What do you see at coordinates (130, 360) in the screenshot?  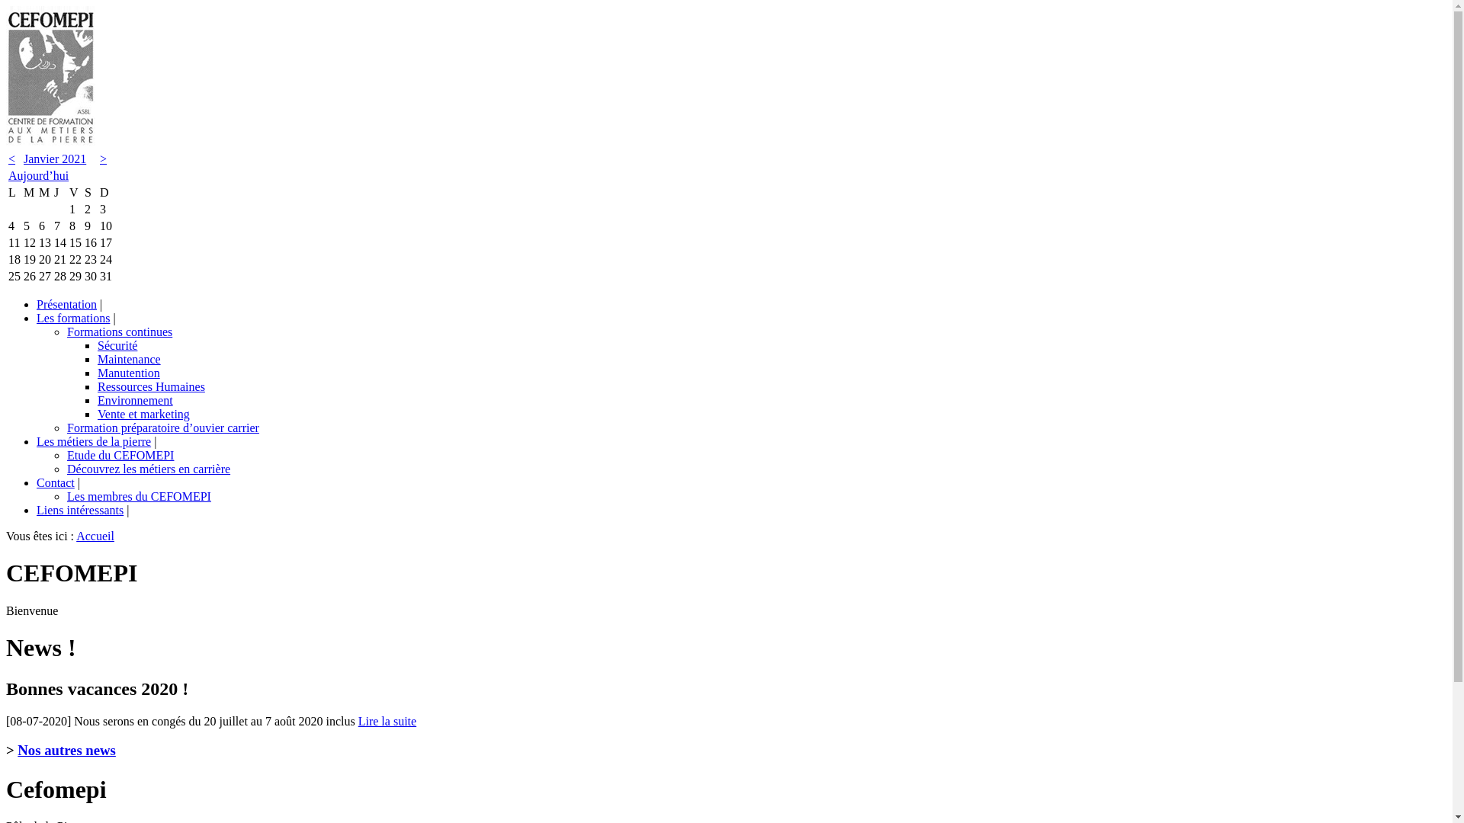 I see `Maintenance` at bounding box center [130, 360].